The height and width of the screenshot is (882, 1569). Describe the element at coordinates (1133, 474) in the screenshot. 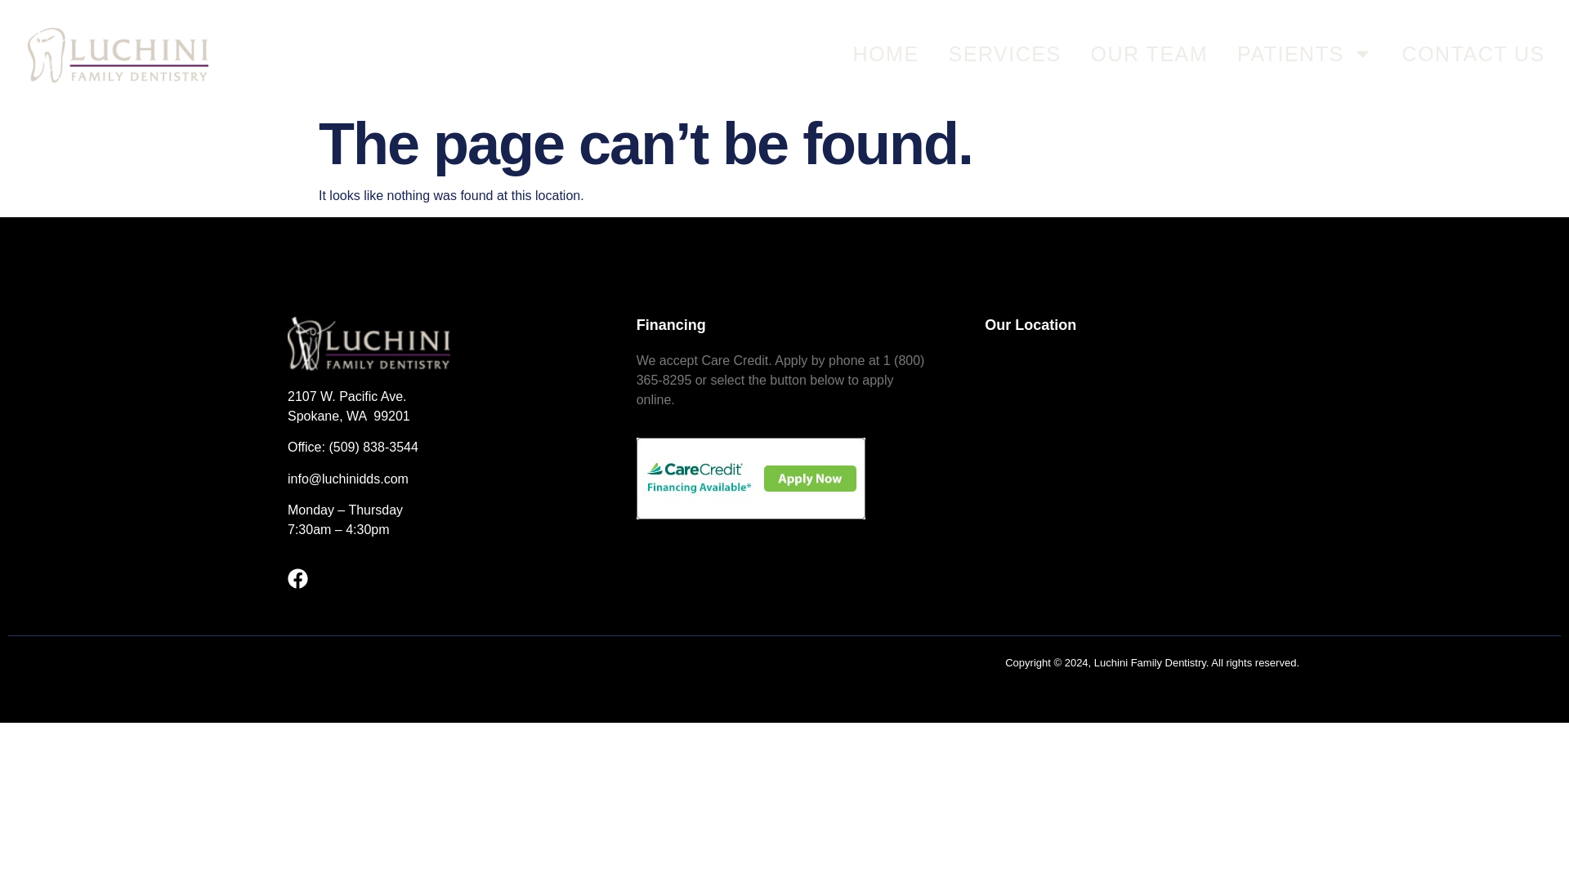

I see `2107 W. Pacific Ave. Spokane, WA  99201` at that location.